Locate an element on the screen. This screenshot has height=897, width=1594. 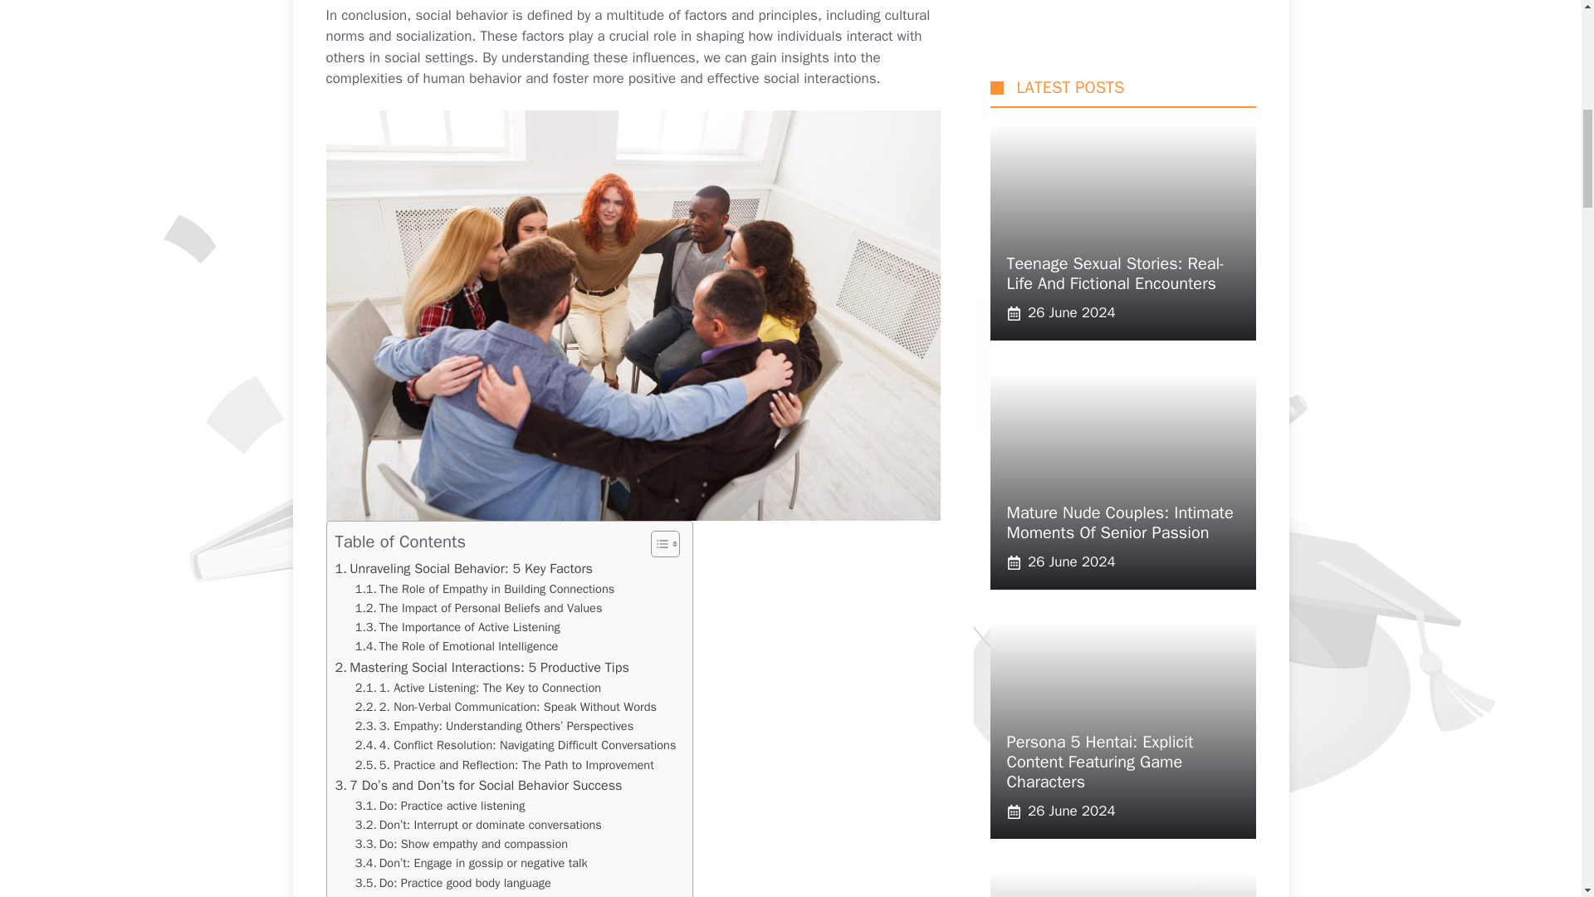
Unraveling Social Behavior: 5 Key Factors is located at coordinates (463, 568).